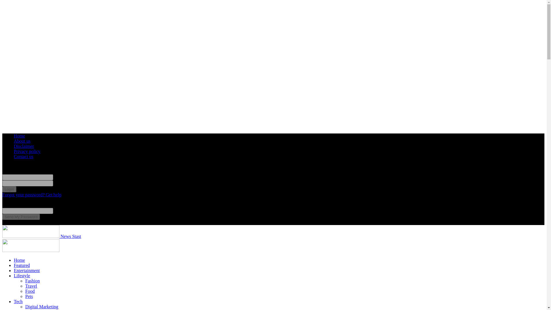 The height and width of the screenshot is (310, 551). What do you see at coordinates (19, 136) in the screenshot?
I see `Home` at bounding box center [19, 136].